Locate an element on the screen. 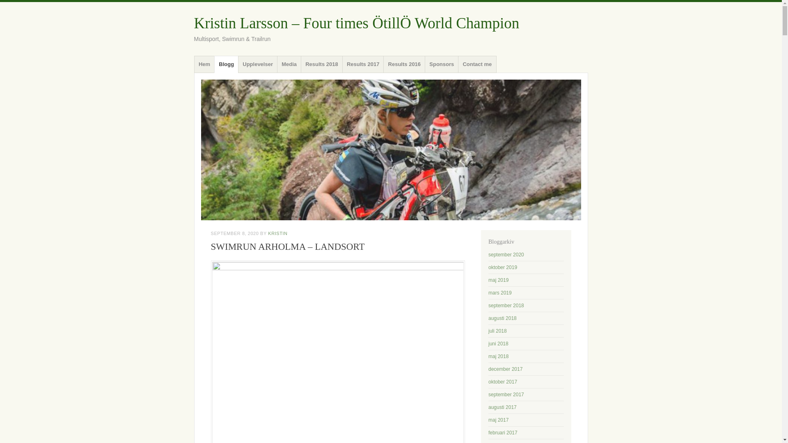 The image size is (788, 443). Results 2018 is located at coordinates (322, 64).